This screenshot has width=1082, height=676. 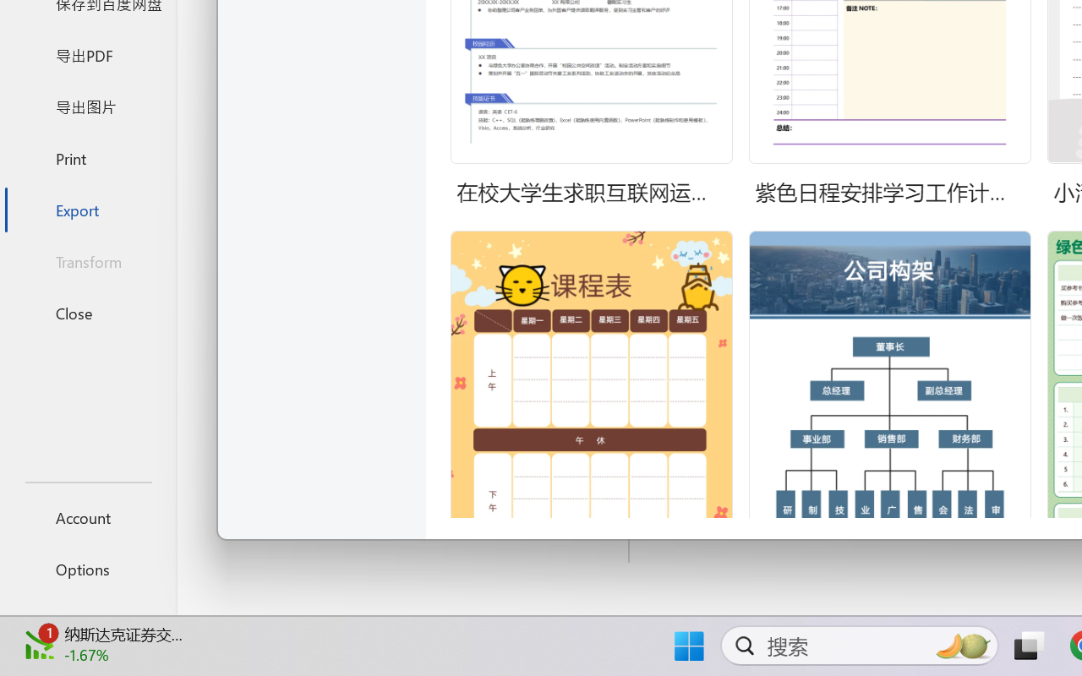 What do you see at coordinates (88, 570) in the screenshot?
I see `Options` at bounding box center [88, 570].